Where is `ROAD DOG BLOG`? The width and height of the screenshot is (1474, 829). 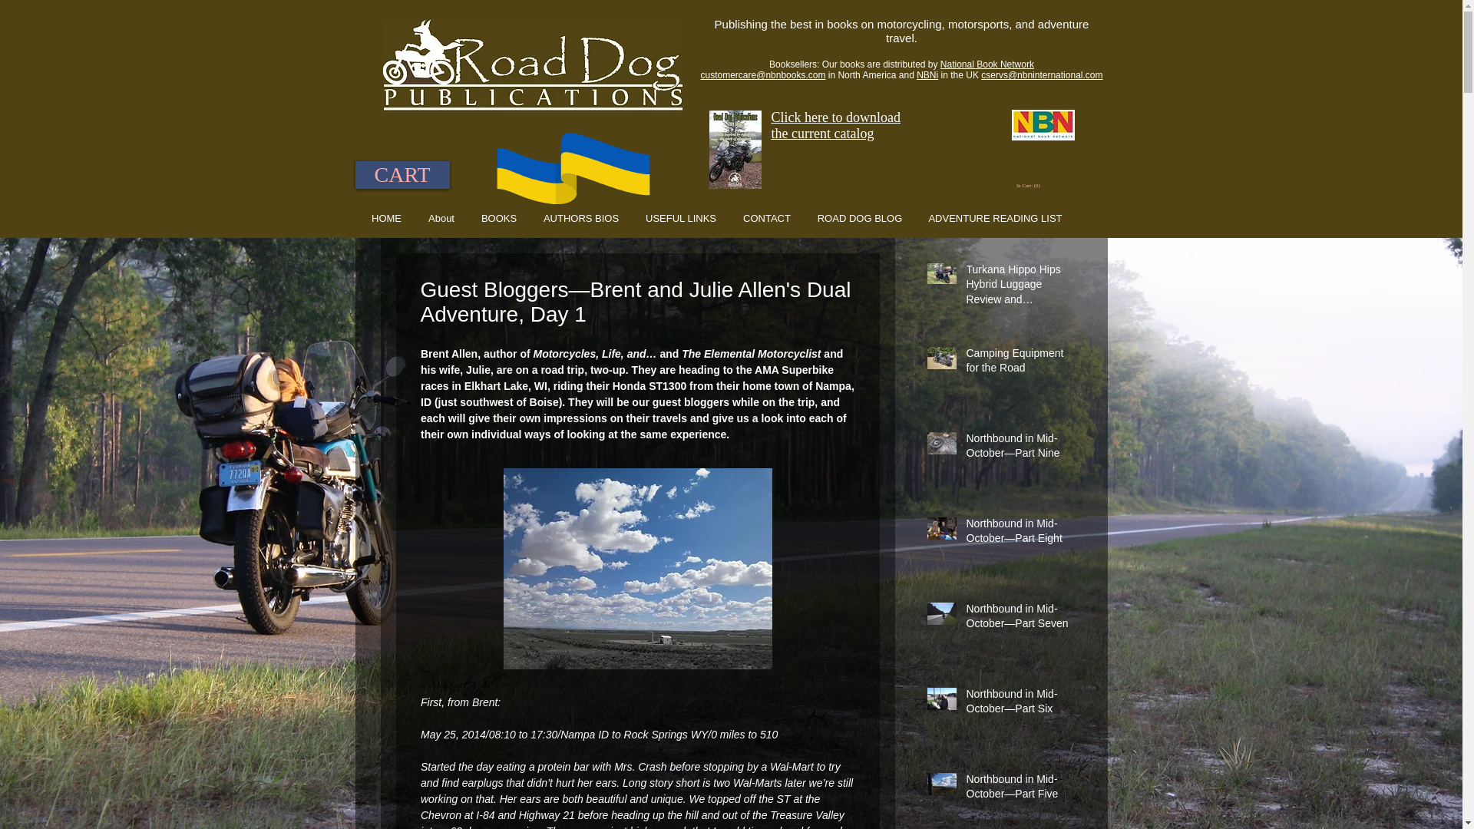 ROAD DOG BLOG is located at coordinates (860, 218).